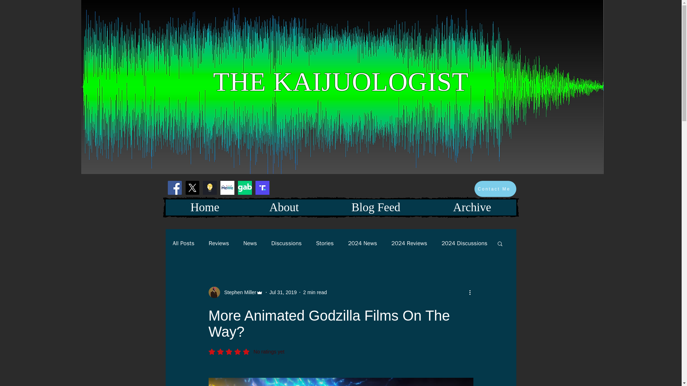 This screenshot has width=687, height=386. I want to click on Stories, so click(325, 243).